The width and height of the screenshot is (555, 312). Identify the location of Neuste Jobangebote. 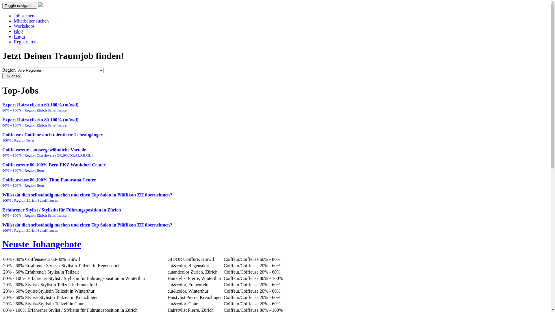
(275, 244).